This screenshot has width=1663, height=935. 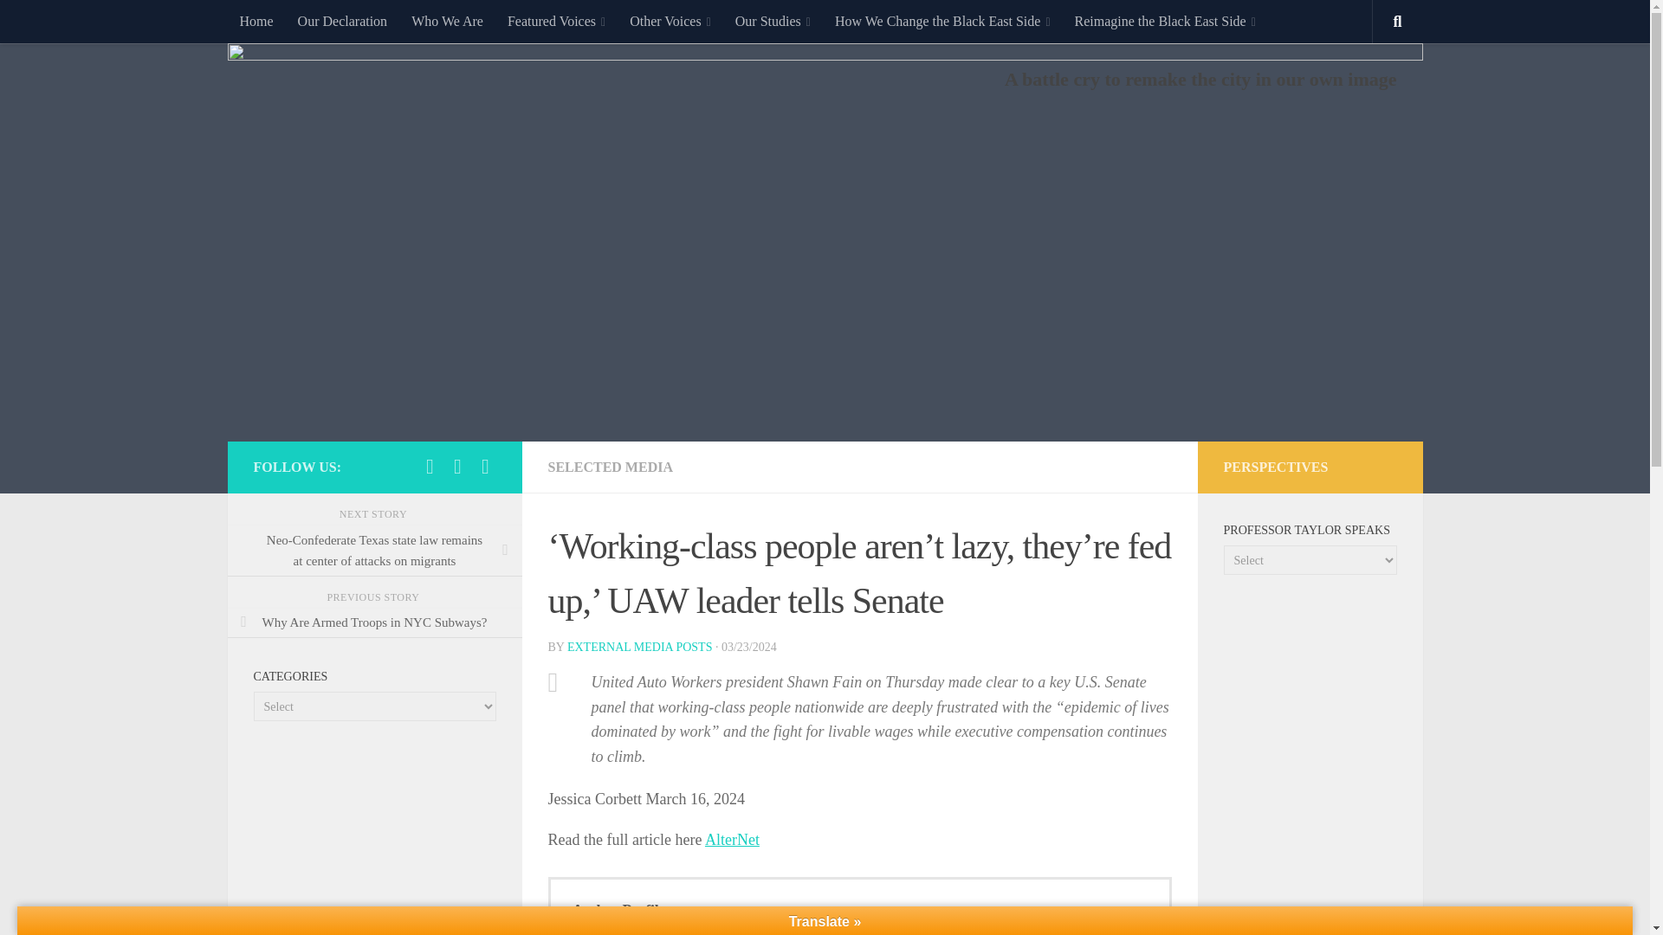 What do you see at coordinates (485, 466) in the screenshot?
I see `Follow us on Twitter` at bounding box center [485, 466].